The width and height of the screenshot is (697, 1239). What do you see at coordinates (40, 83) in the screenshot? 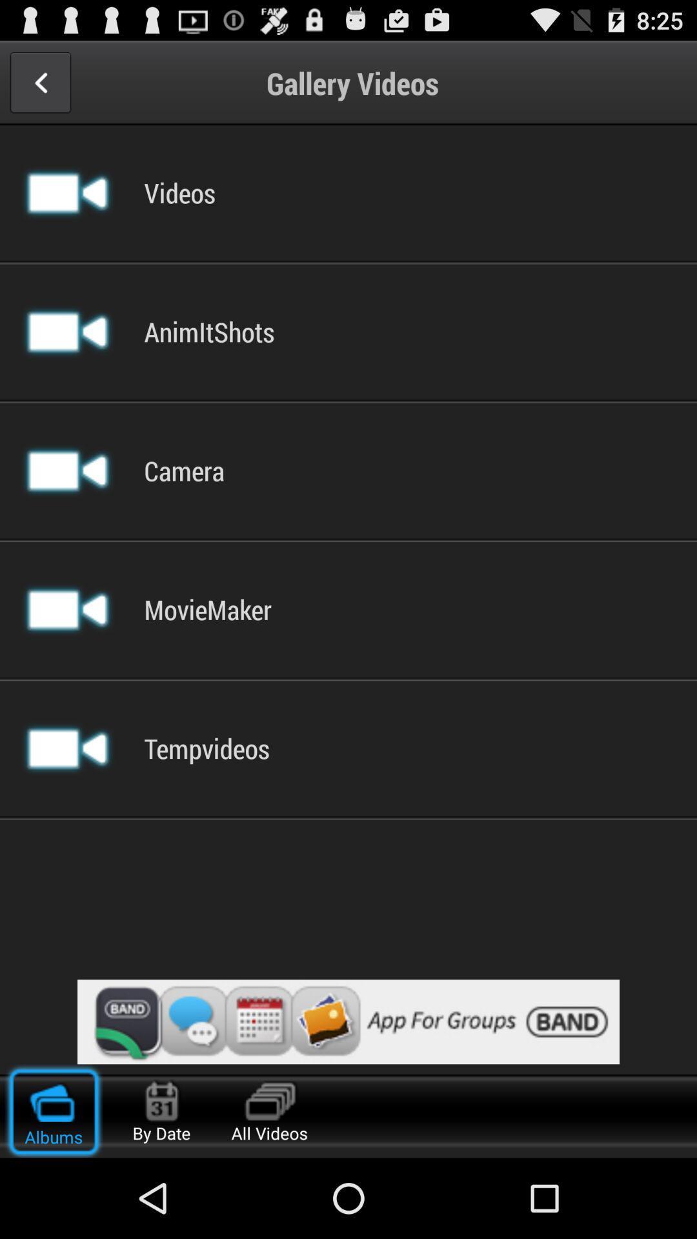
I see `go back` at bounding box center [40, 83].